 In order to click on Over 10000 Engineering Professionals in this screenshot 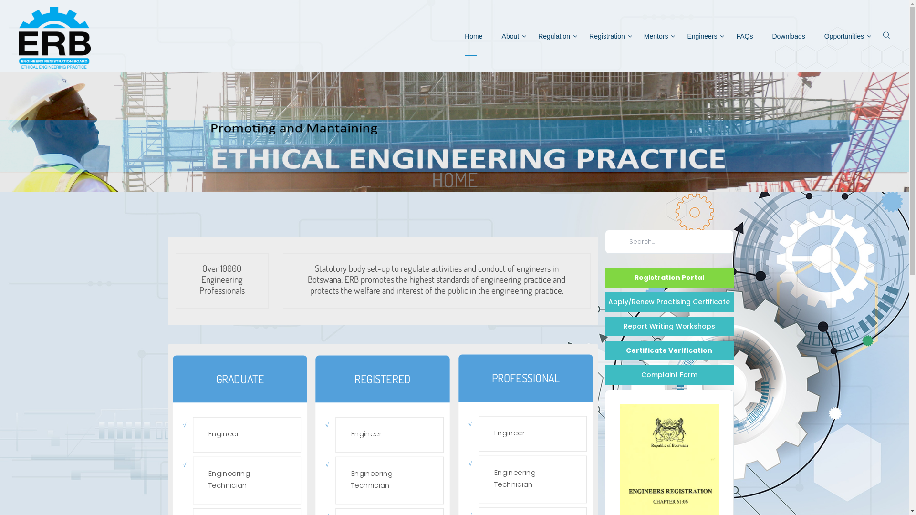, I will do `click(222, 279)`.